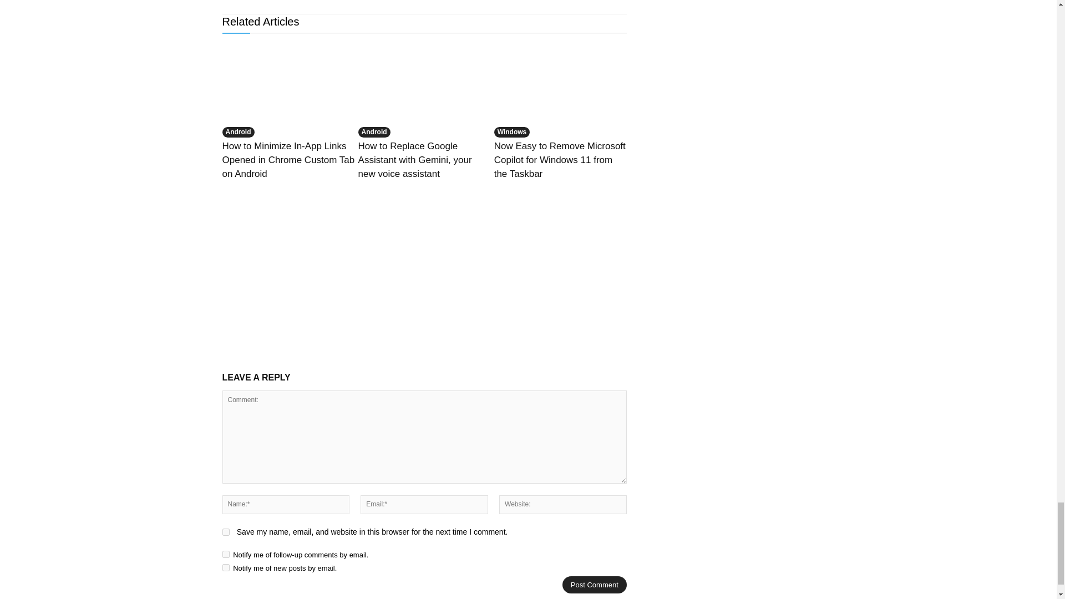 This screenshot has width=1065, height=599. Describe the element at coordinates (225, 531) in the screenshot. I see `yes` at that location.